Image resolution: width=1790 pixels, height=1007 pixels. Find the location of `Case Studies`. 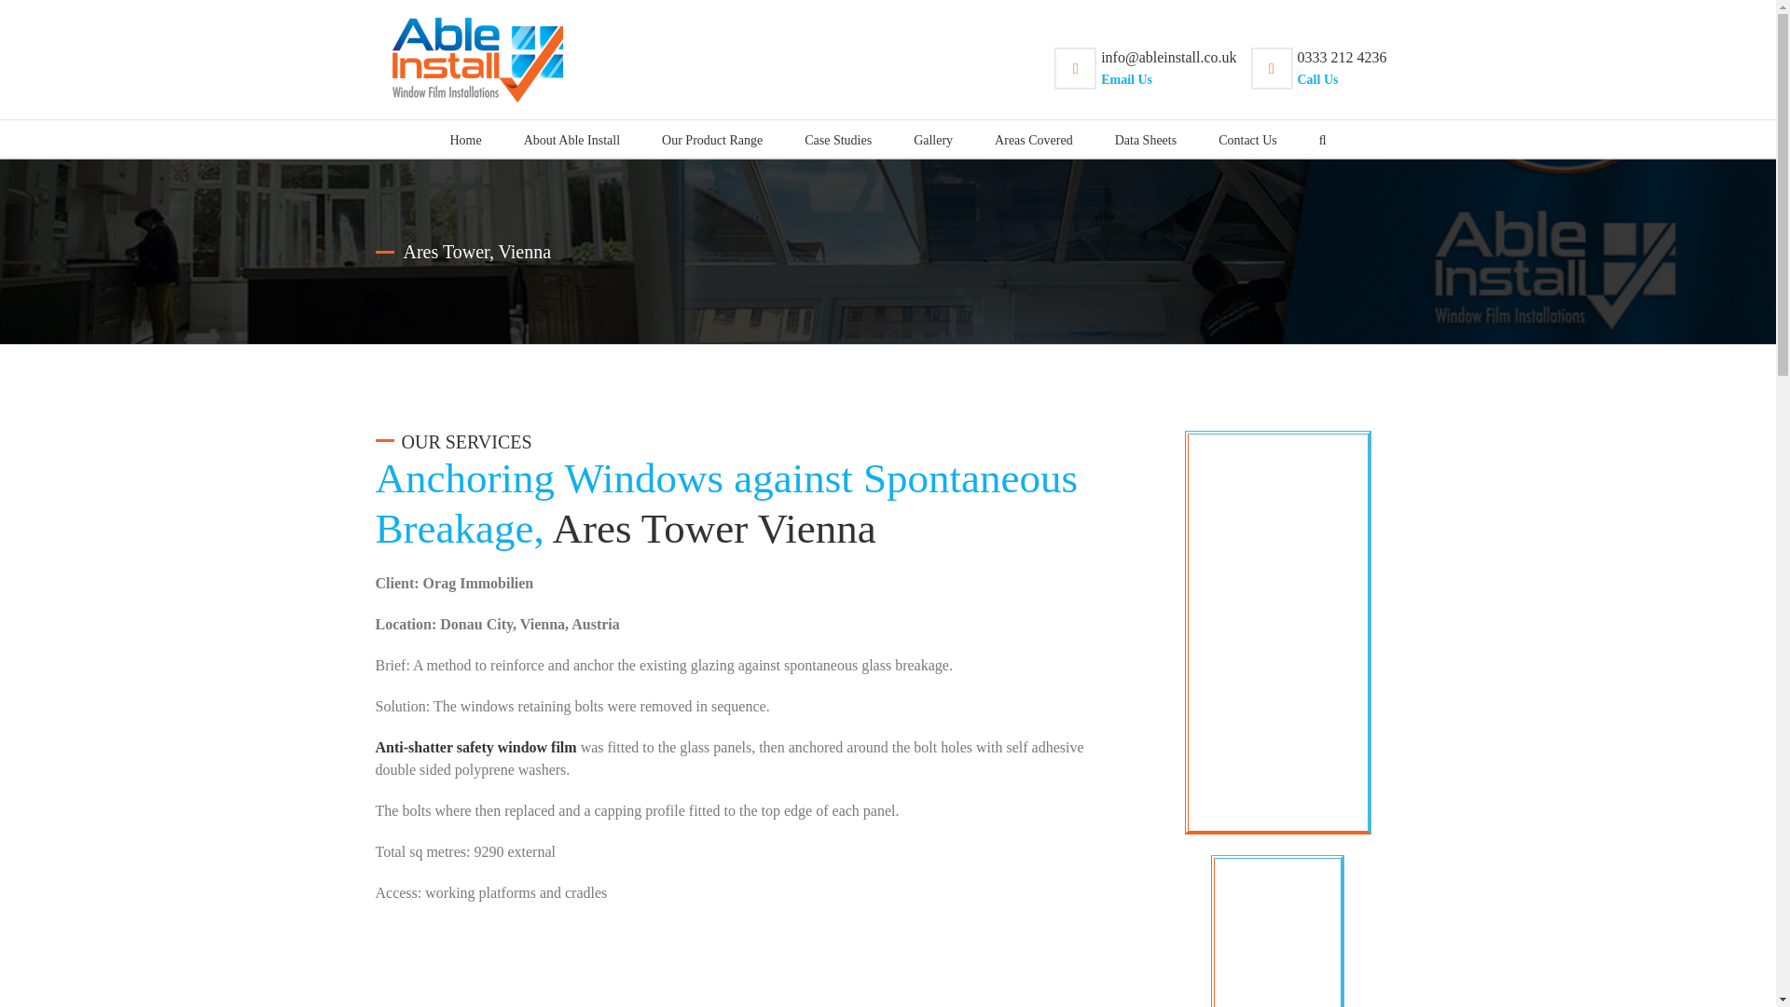

Case Studies is located at coordinates (932, 138).